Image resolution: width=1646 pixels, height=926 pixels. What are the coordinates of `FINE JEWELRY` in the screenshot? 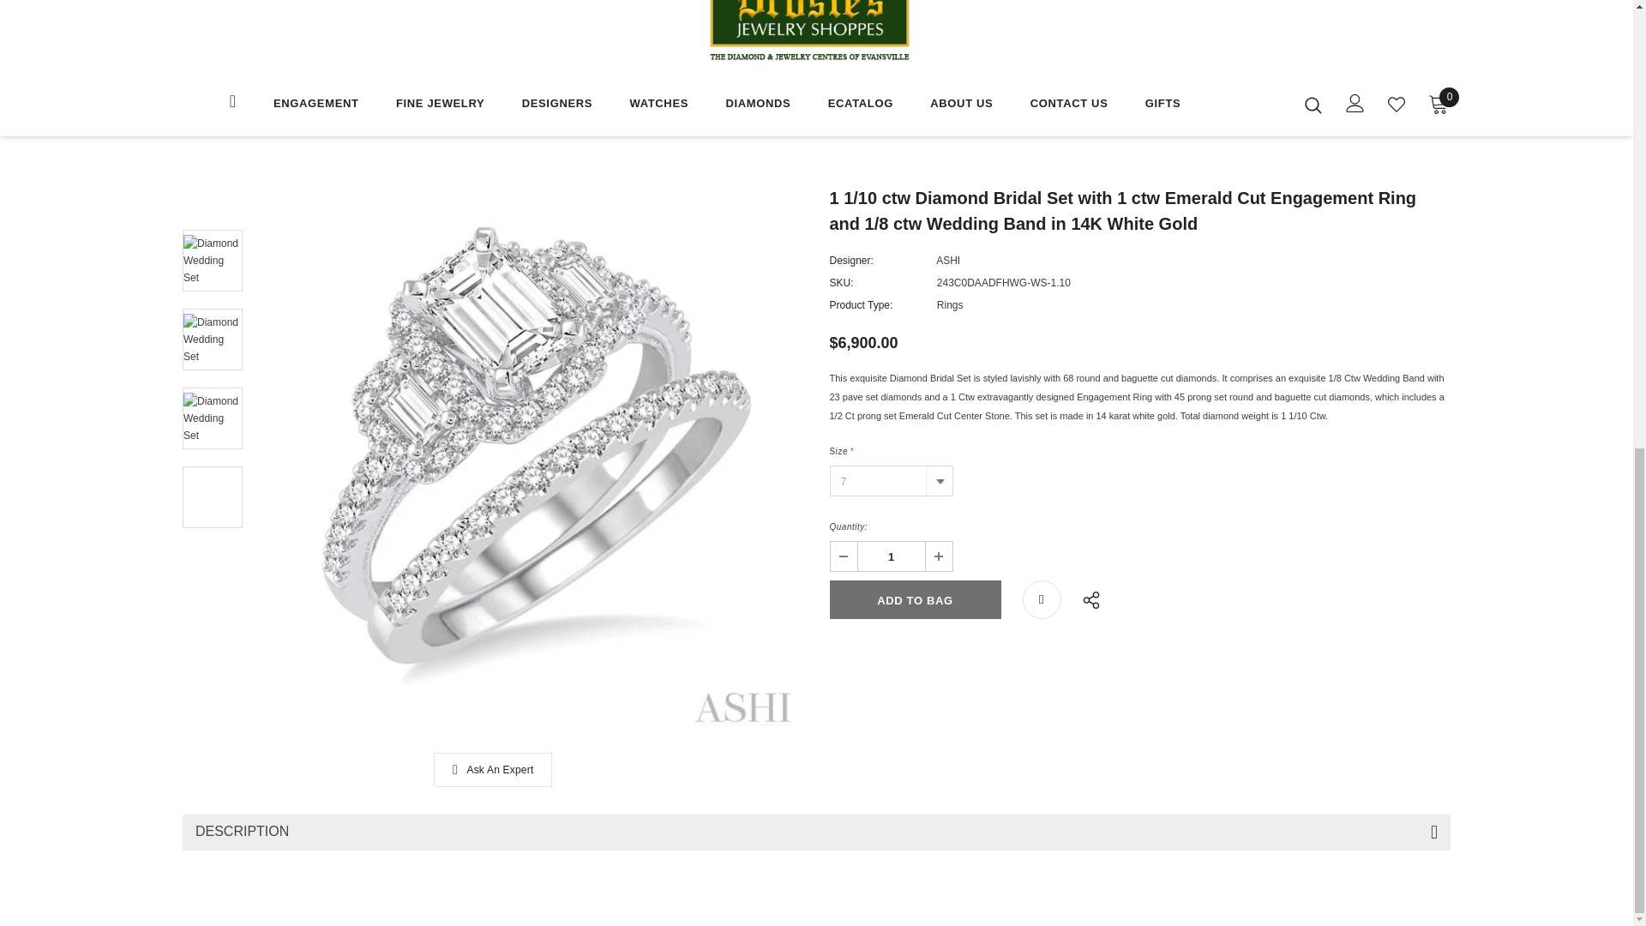 It's located at (440, 105).